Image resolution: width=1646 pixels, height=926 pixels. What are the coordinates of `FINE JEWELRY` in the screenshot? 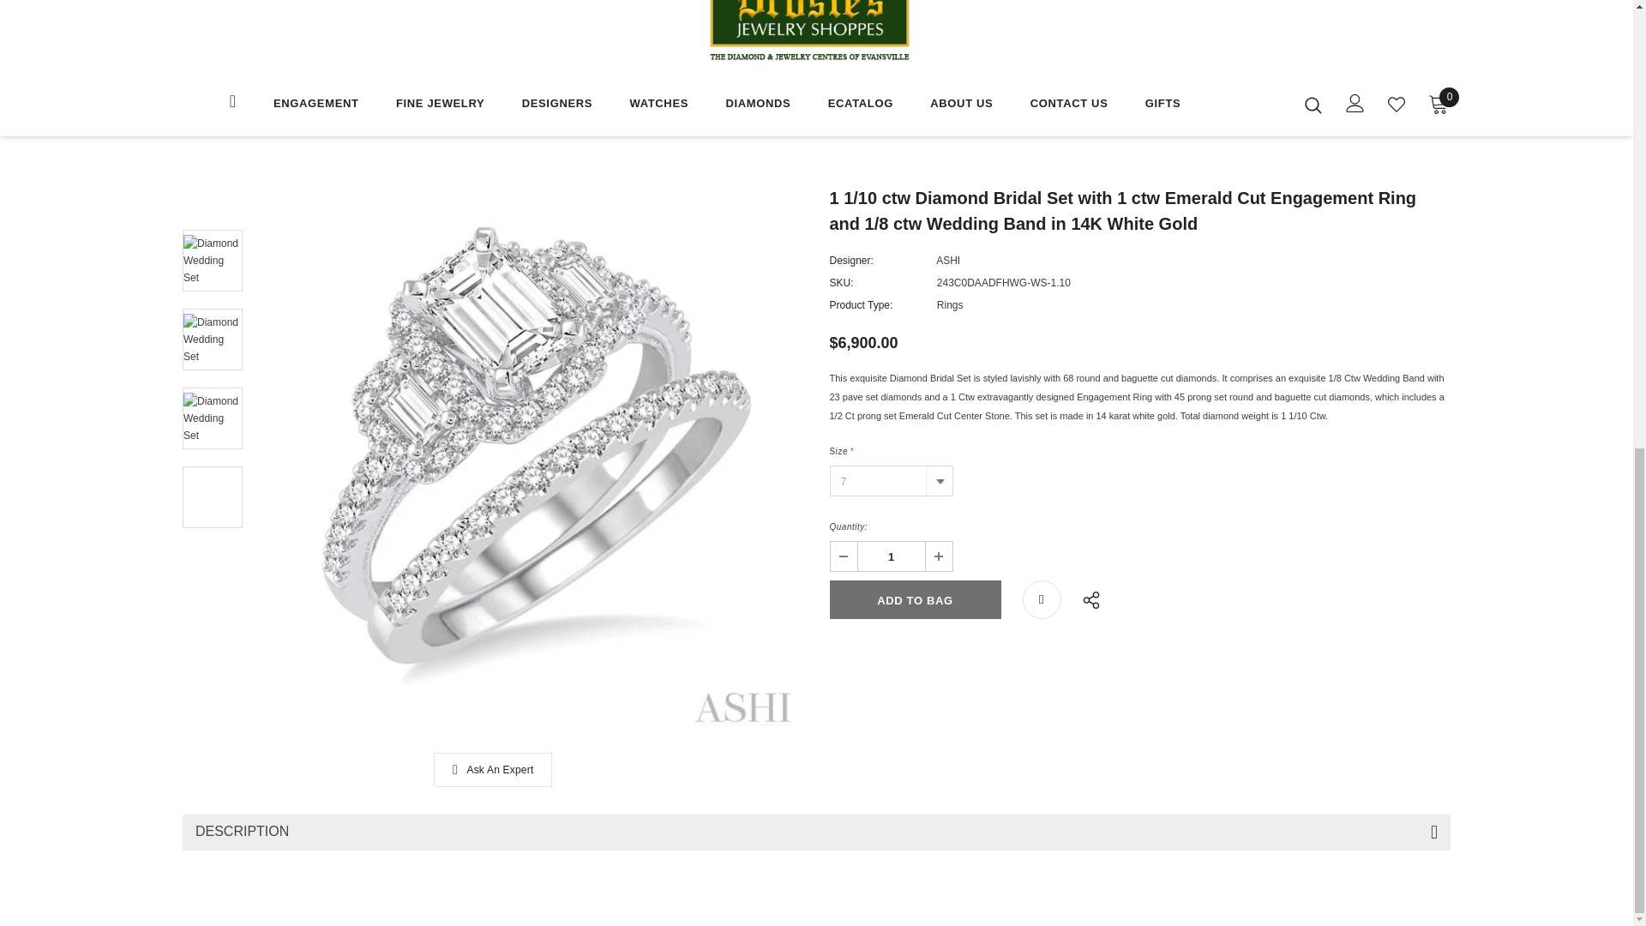 It's located at (440, 105).